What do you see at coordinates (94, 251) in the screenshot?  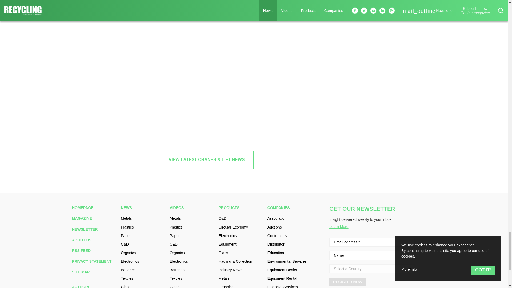 I see `RSS FEED` at bounding box center [94, 251].